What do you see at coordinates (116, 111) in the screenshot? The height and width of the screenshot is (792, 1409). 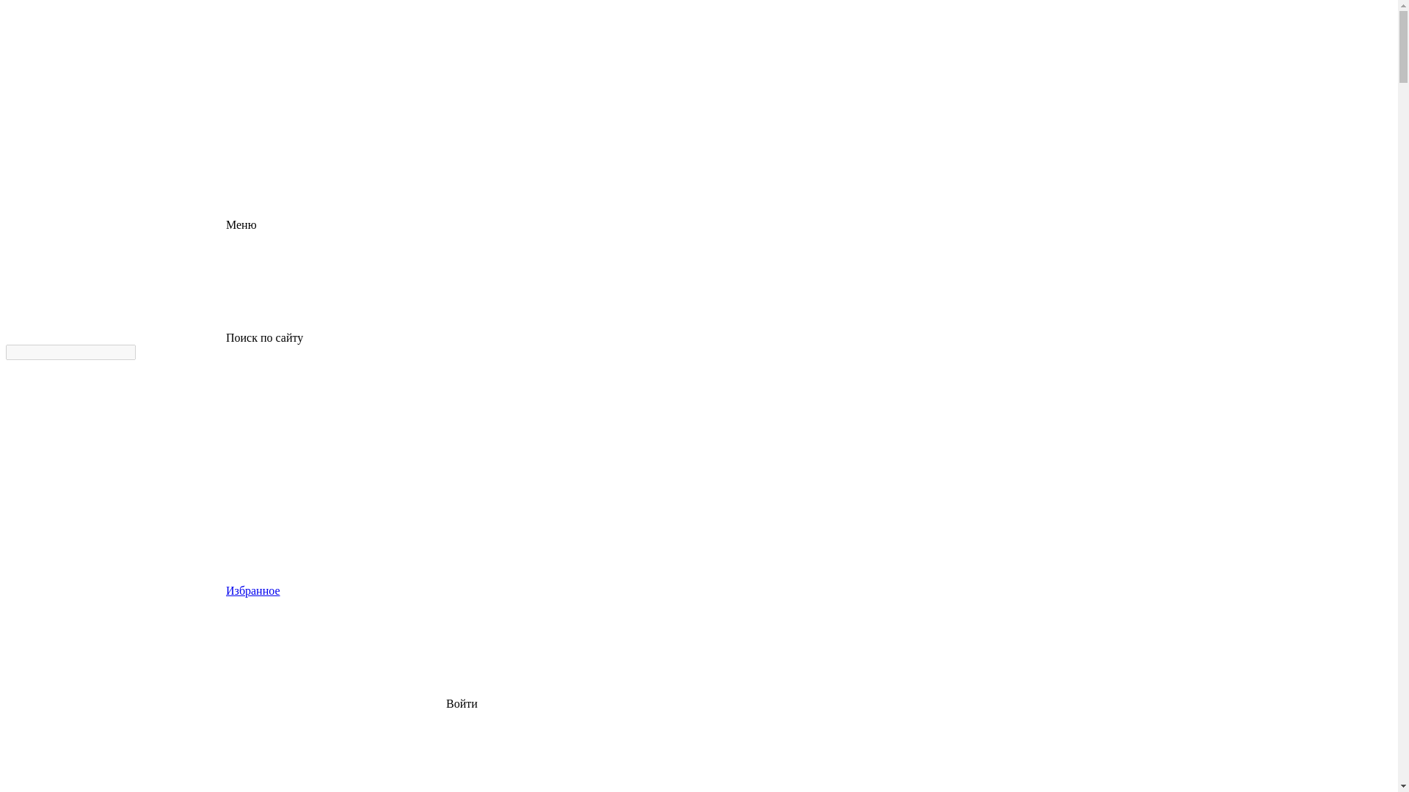 I see `logo` at bounding box center [116, 111].